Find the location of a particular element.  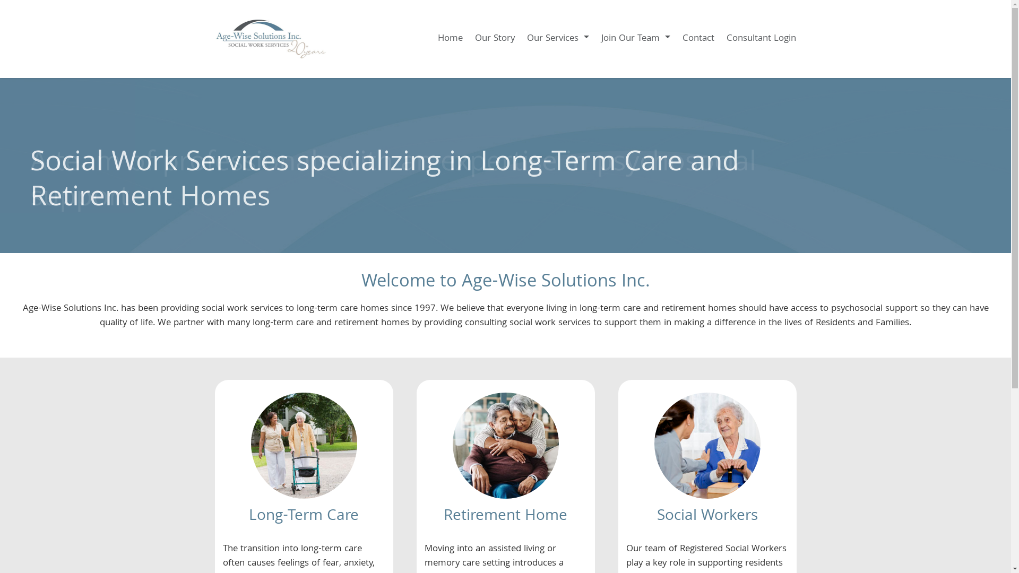

Contact is located at coordinates (696, 39).